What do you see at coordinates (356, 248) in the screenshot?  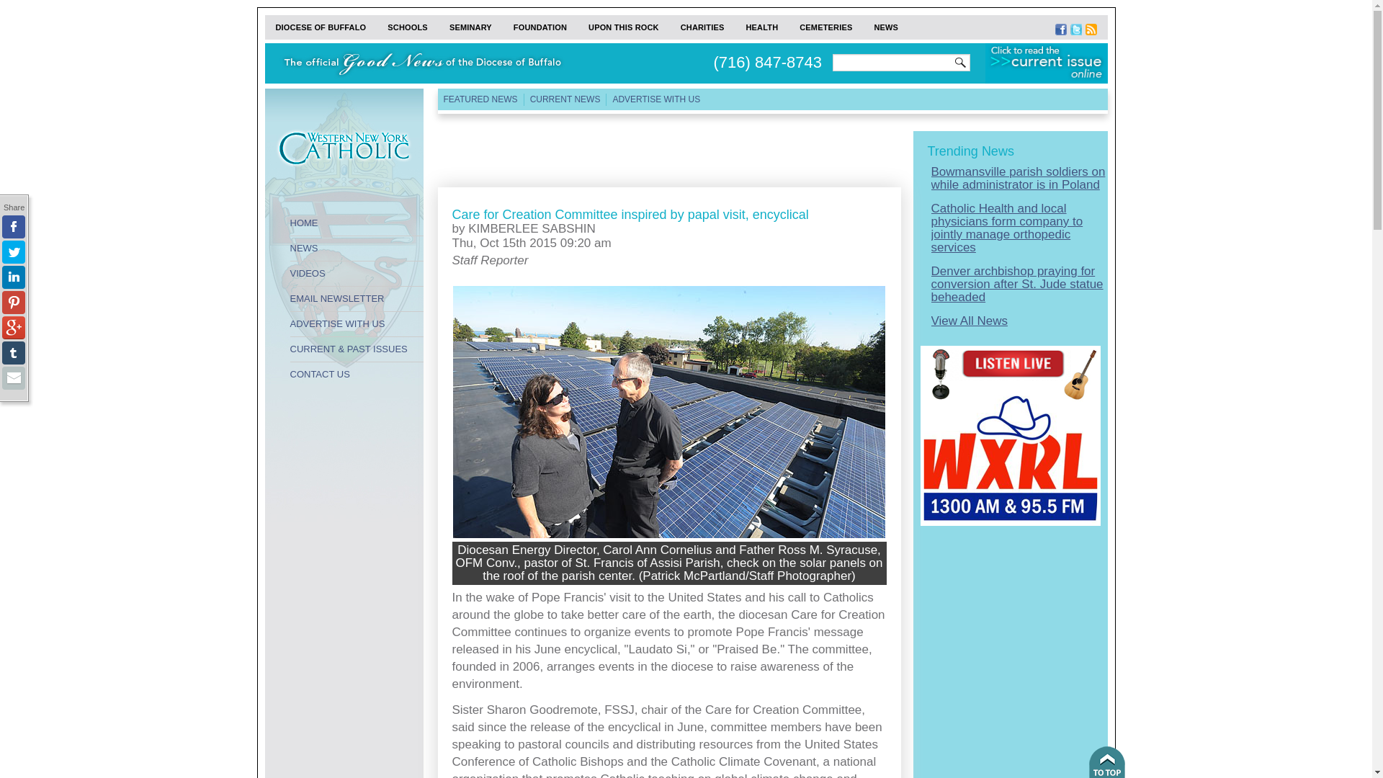 I see `NEWS` at bounding box center [356, 248].